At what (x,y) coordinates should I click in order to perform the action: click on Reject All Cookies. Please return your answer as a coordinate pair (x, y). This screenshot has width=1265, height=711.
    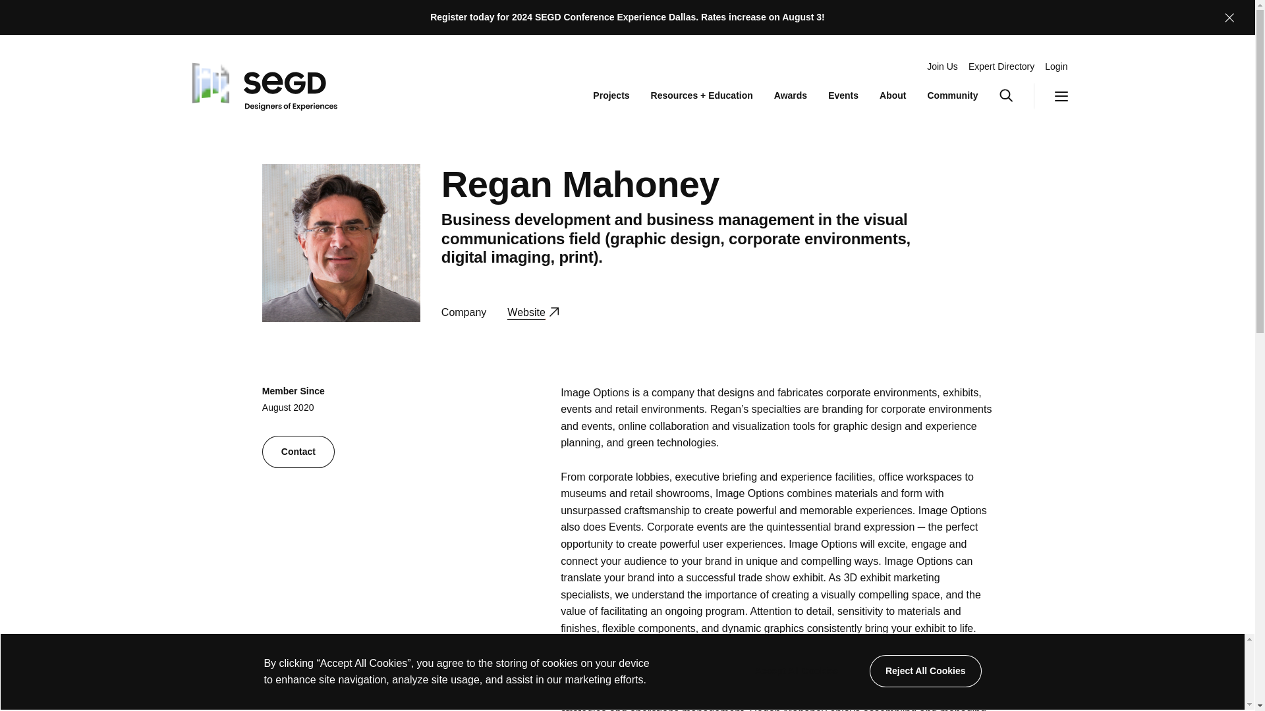
    Looking at the image, I should click on (796, 671).